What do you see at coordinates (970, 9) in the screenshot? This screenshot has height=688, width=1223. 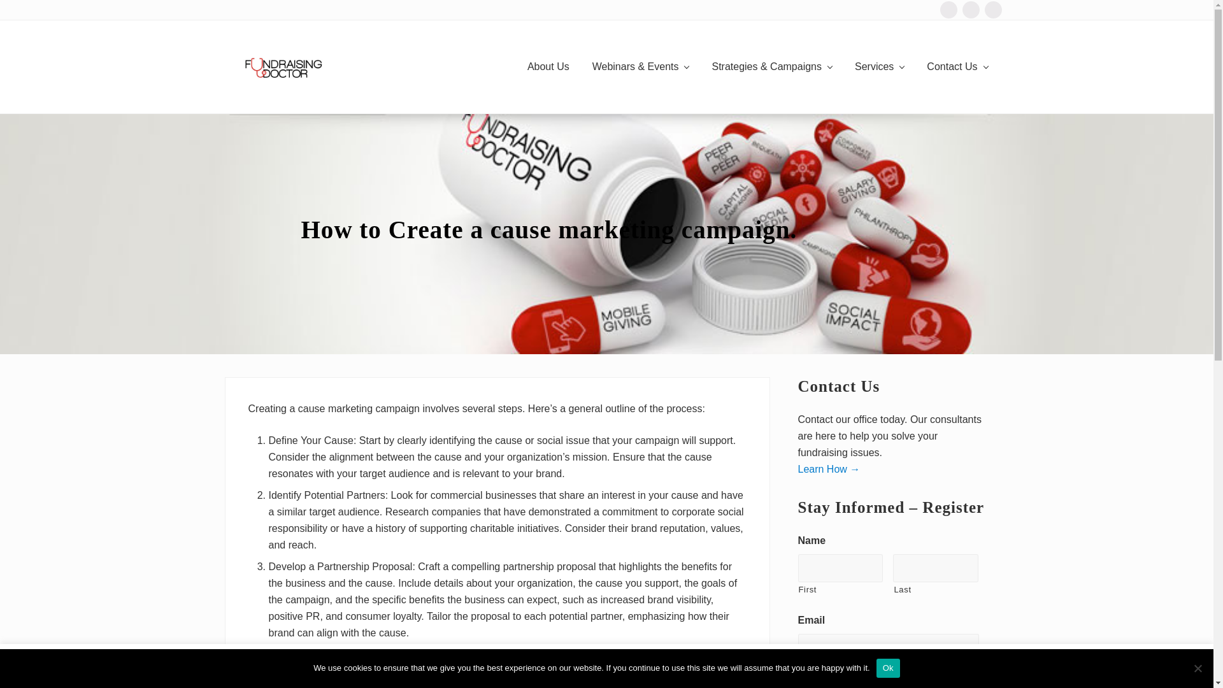 I see `LinkedIn` at bounding box center [970, 9].